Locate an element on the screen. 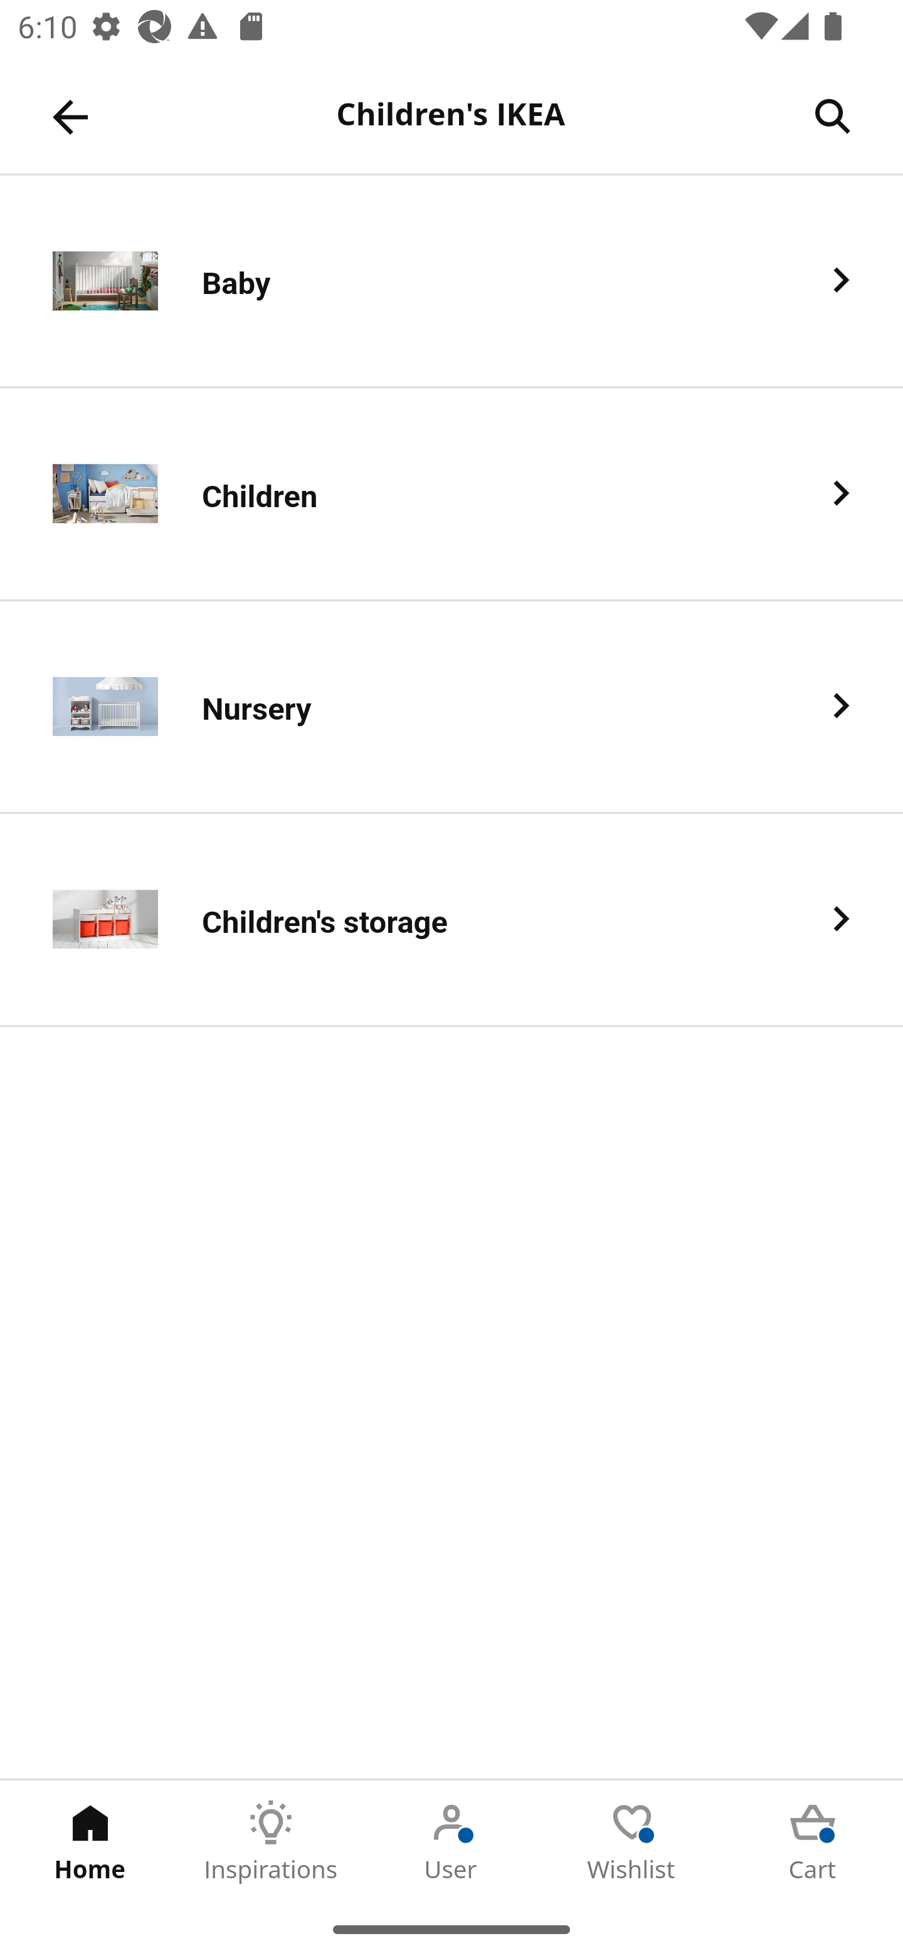  Children's storage is located at coordinates (451, 920).